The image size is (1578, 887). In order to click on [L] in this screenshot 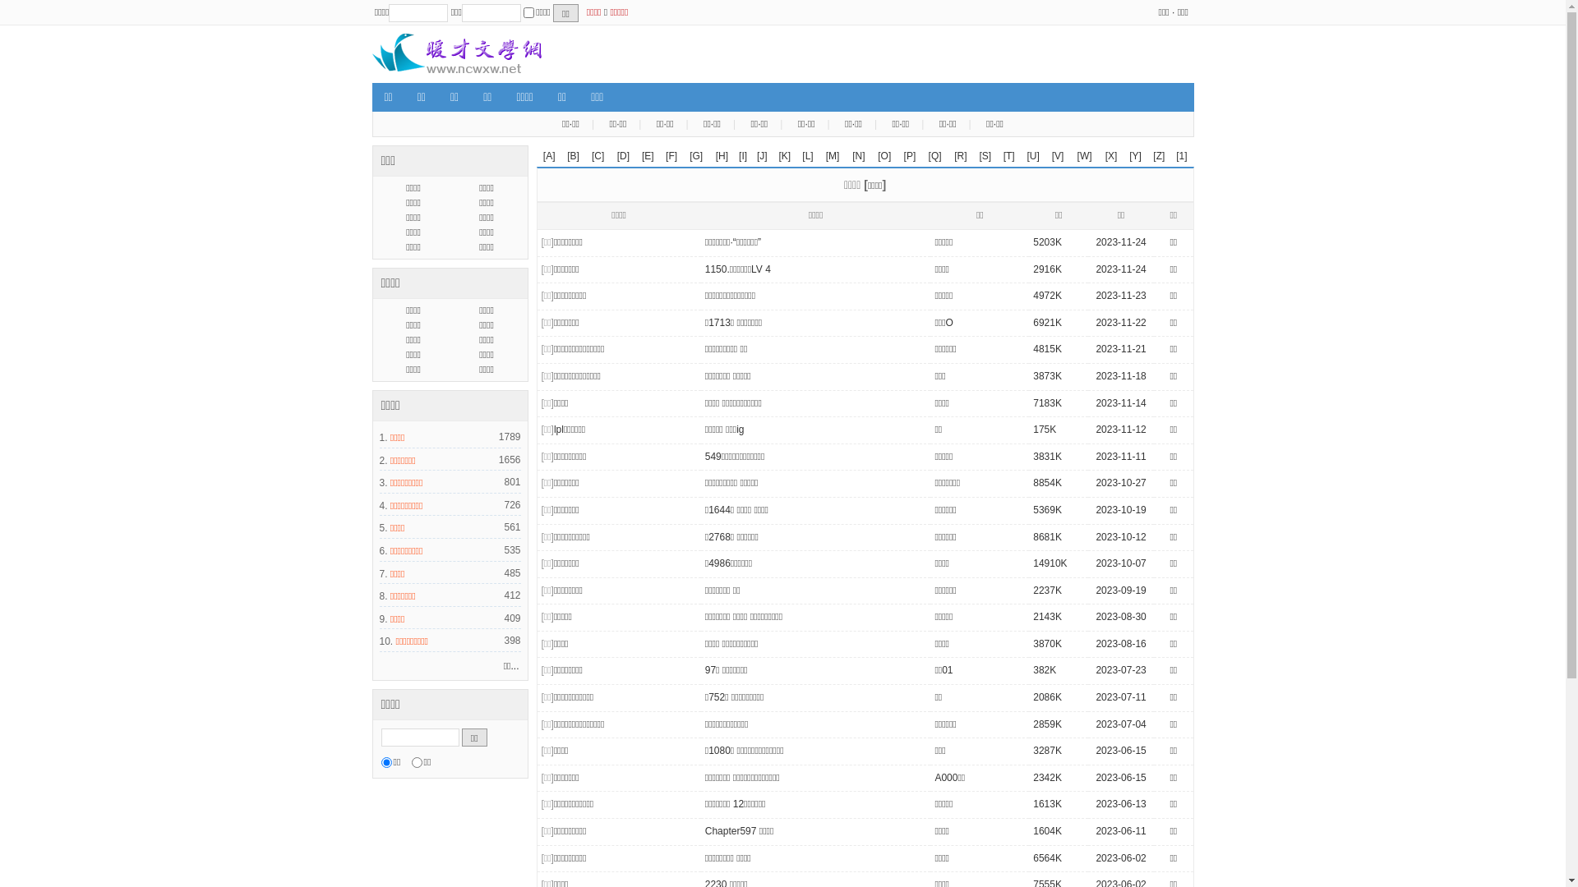, I will do `click(807, 156)`.